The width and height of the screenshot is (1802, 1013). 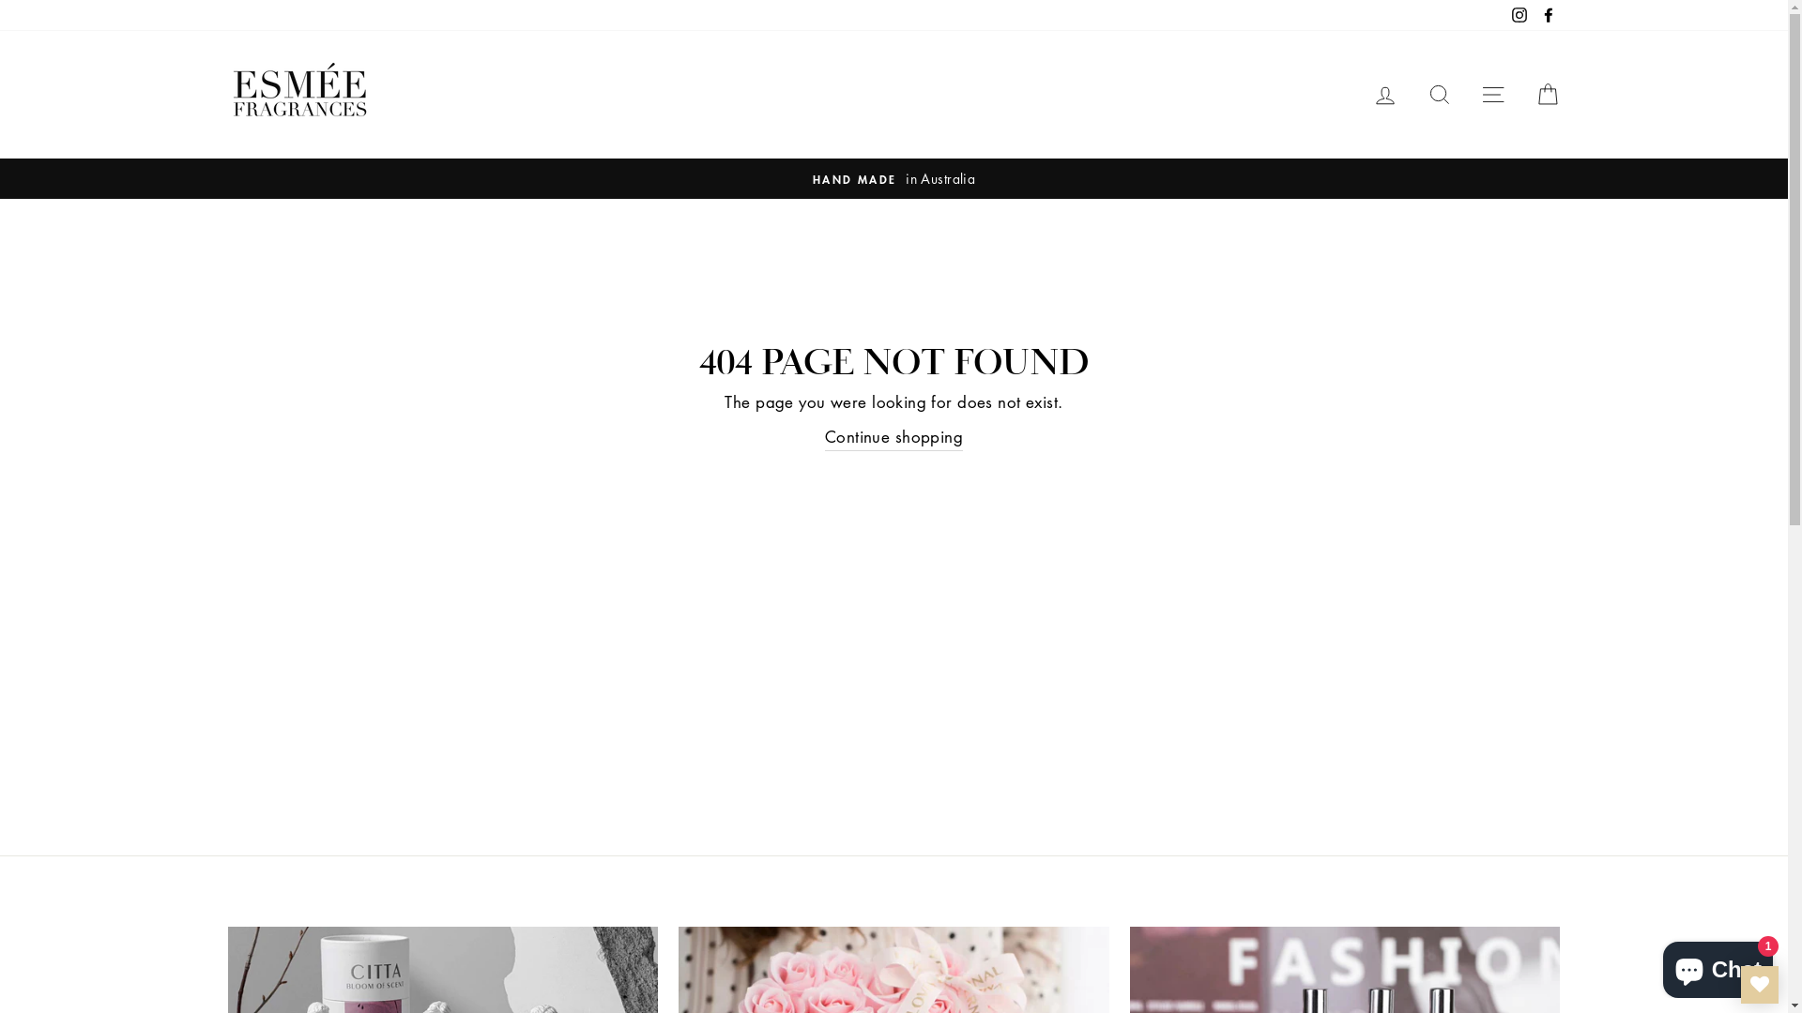 What do you see at coordinates (1385, 96) in the screenshot?
I see `LOG IN` at bounding box center [1385, 96].